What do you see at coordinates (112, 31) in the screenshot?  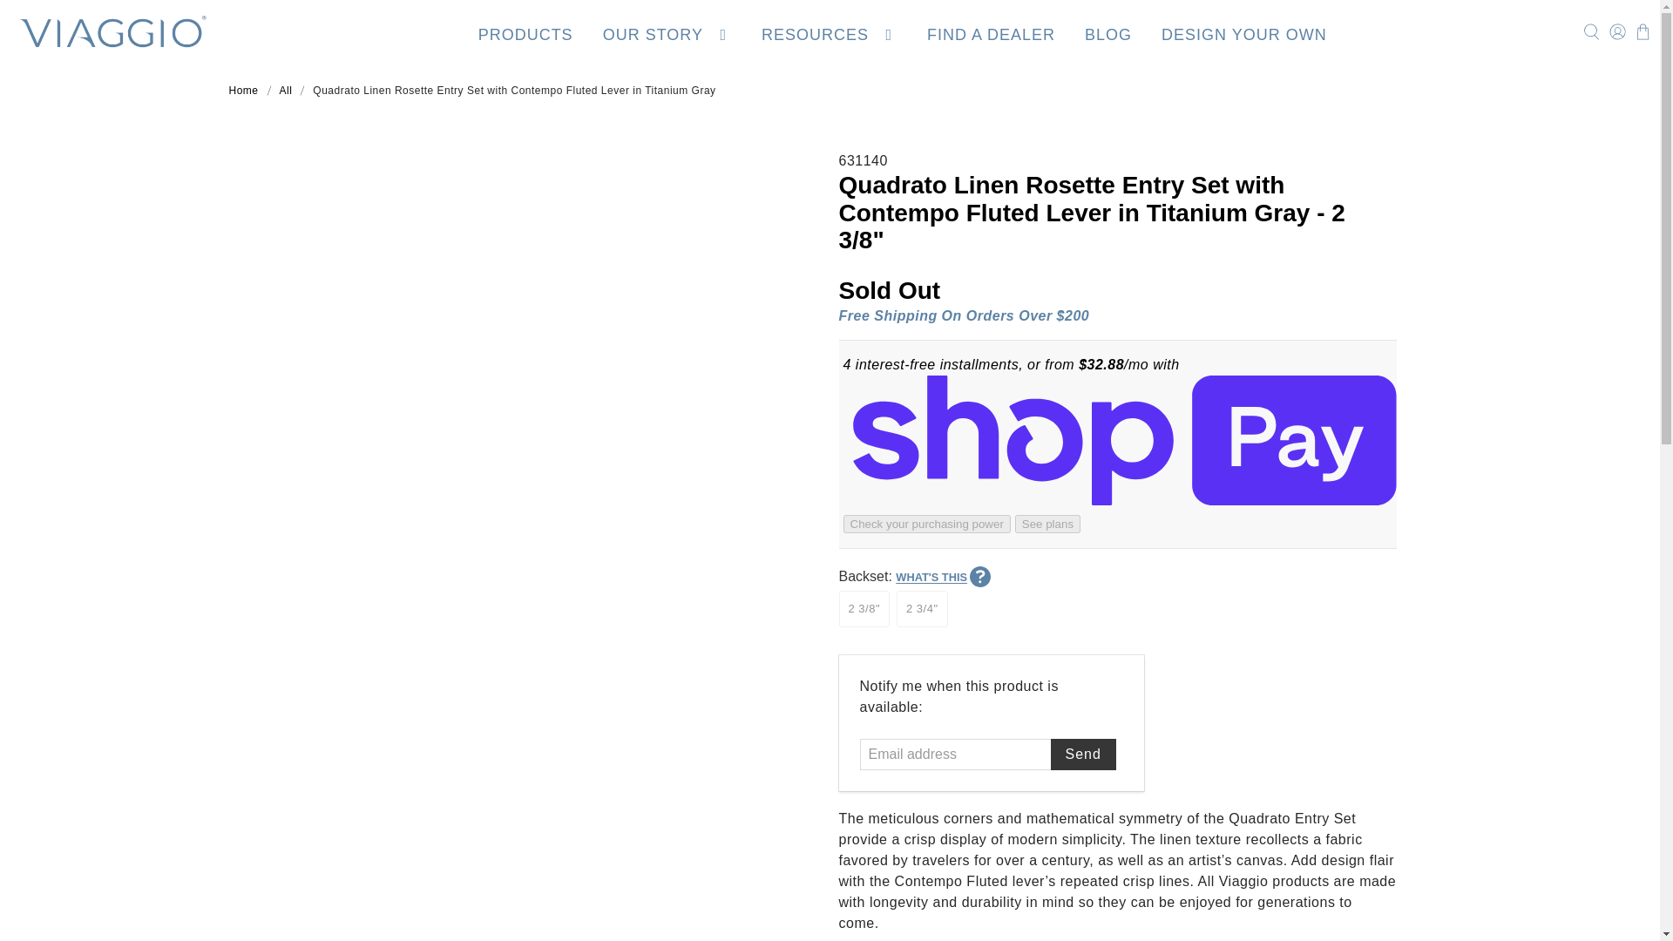 I see `Viaggio Hardware` at bounding box center [112, 31].